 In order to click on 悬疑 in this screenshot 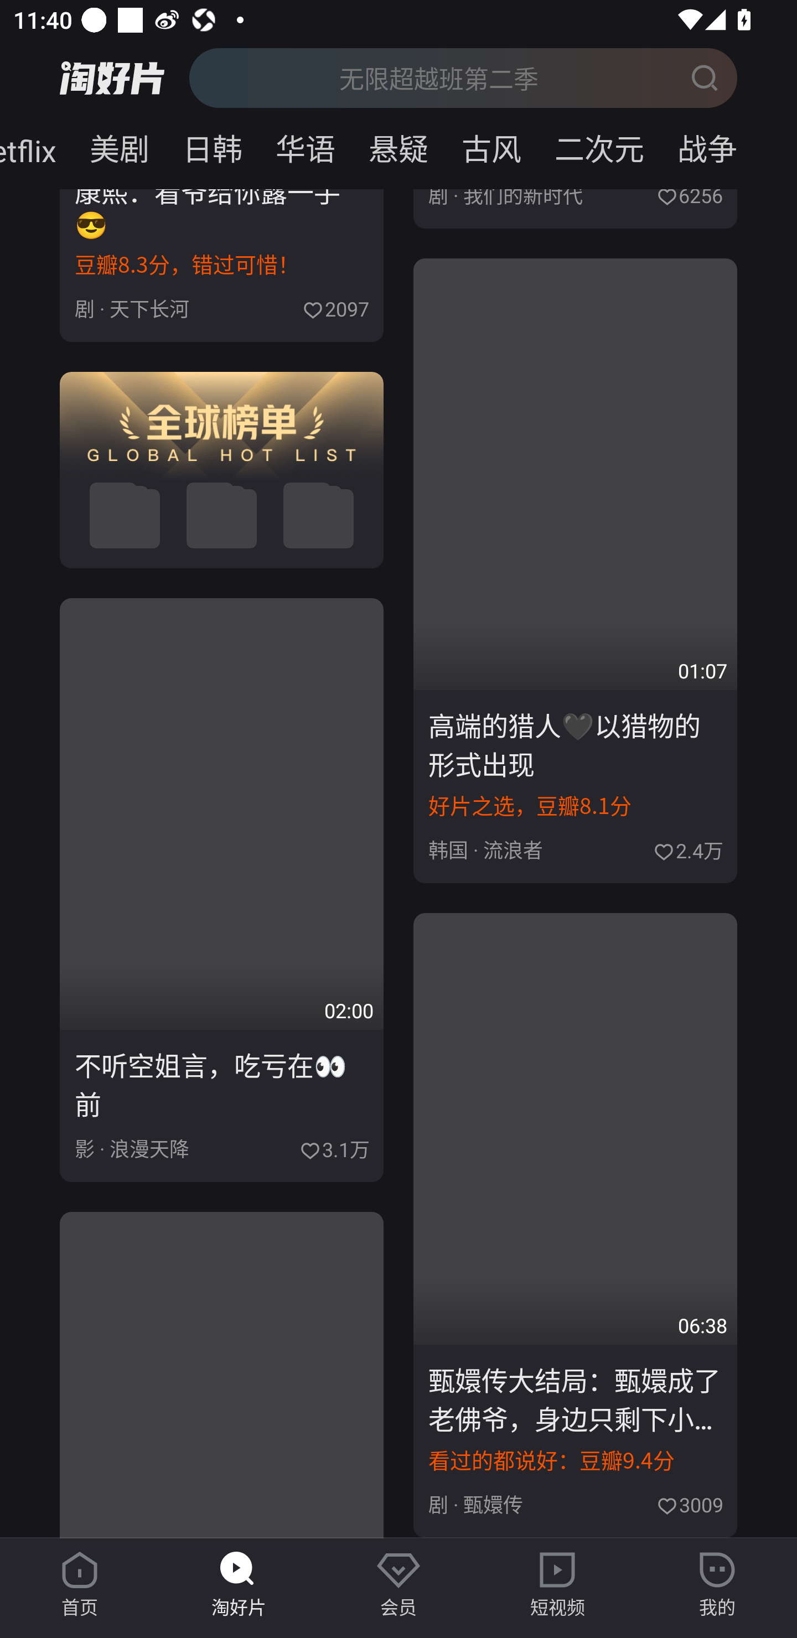, I will do `click(398, 146)`.